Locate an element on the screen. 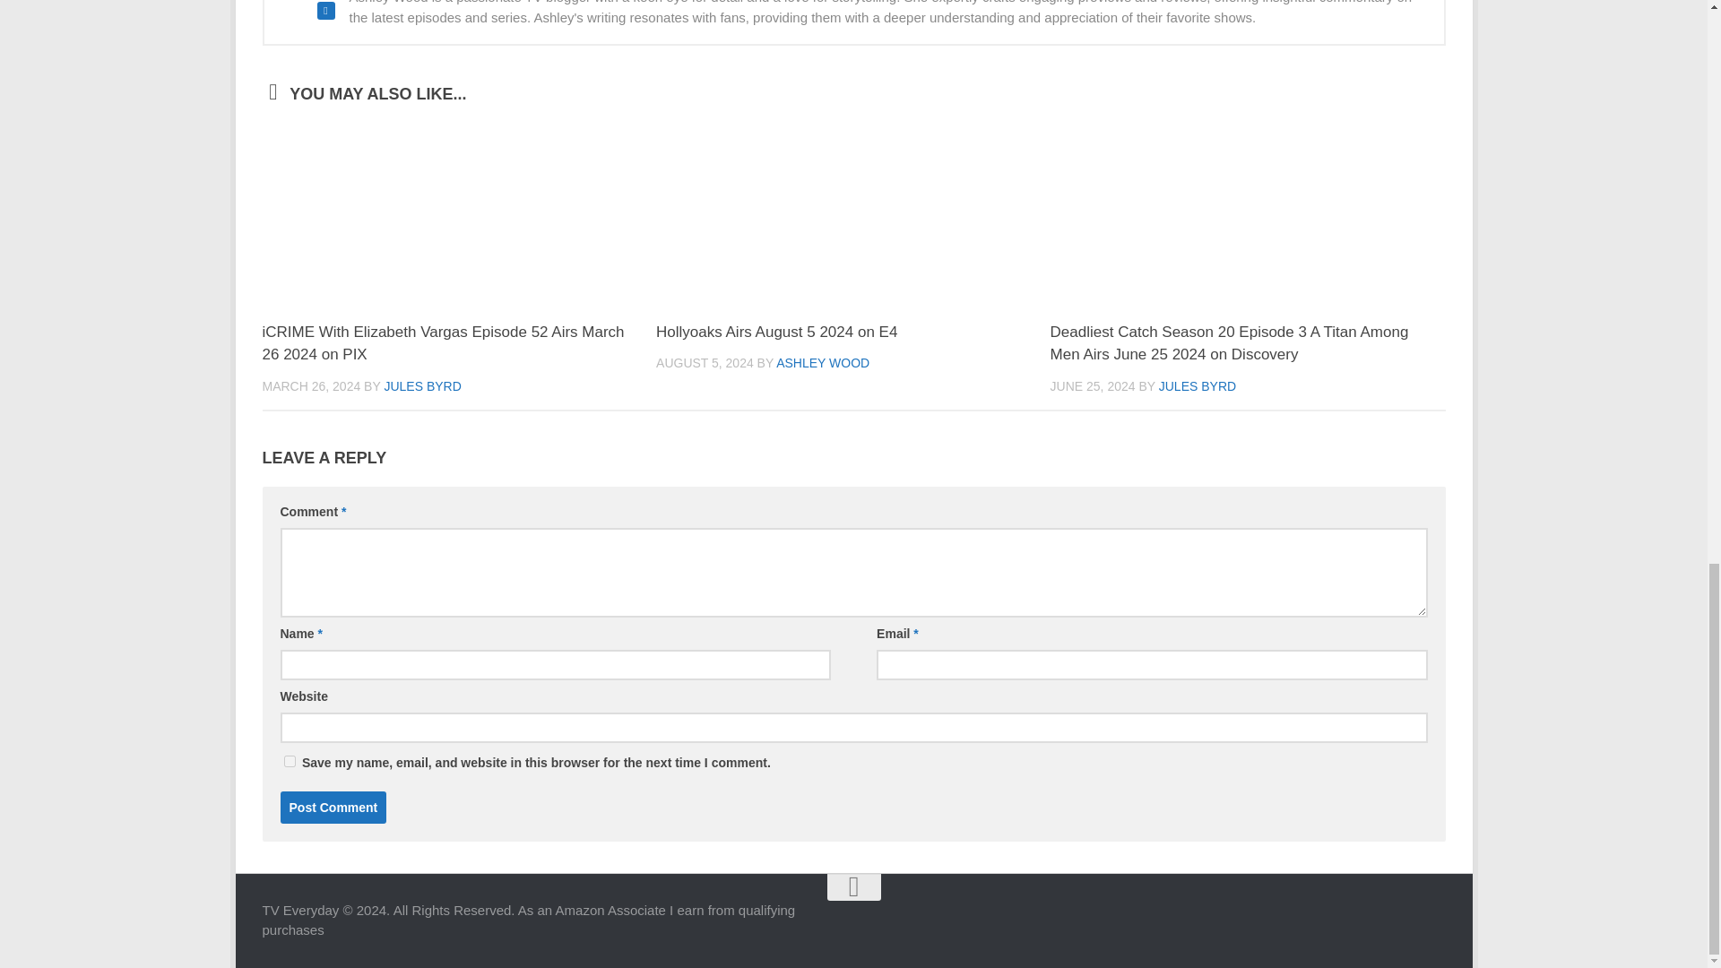 This screenshot has width=1721, height=968. yes is located at coordinates (289, 762).